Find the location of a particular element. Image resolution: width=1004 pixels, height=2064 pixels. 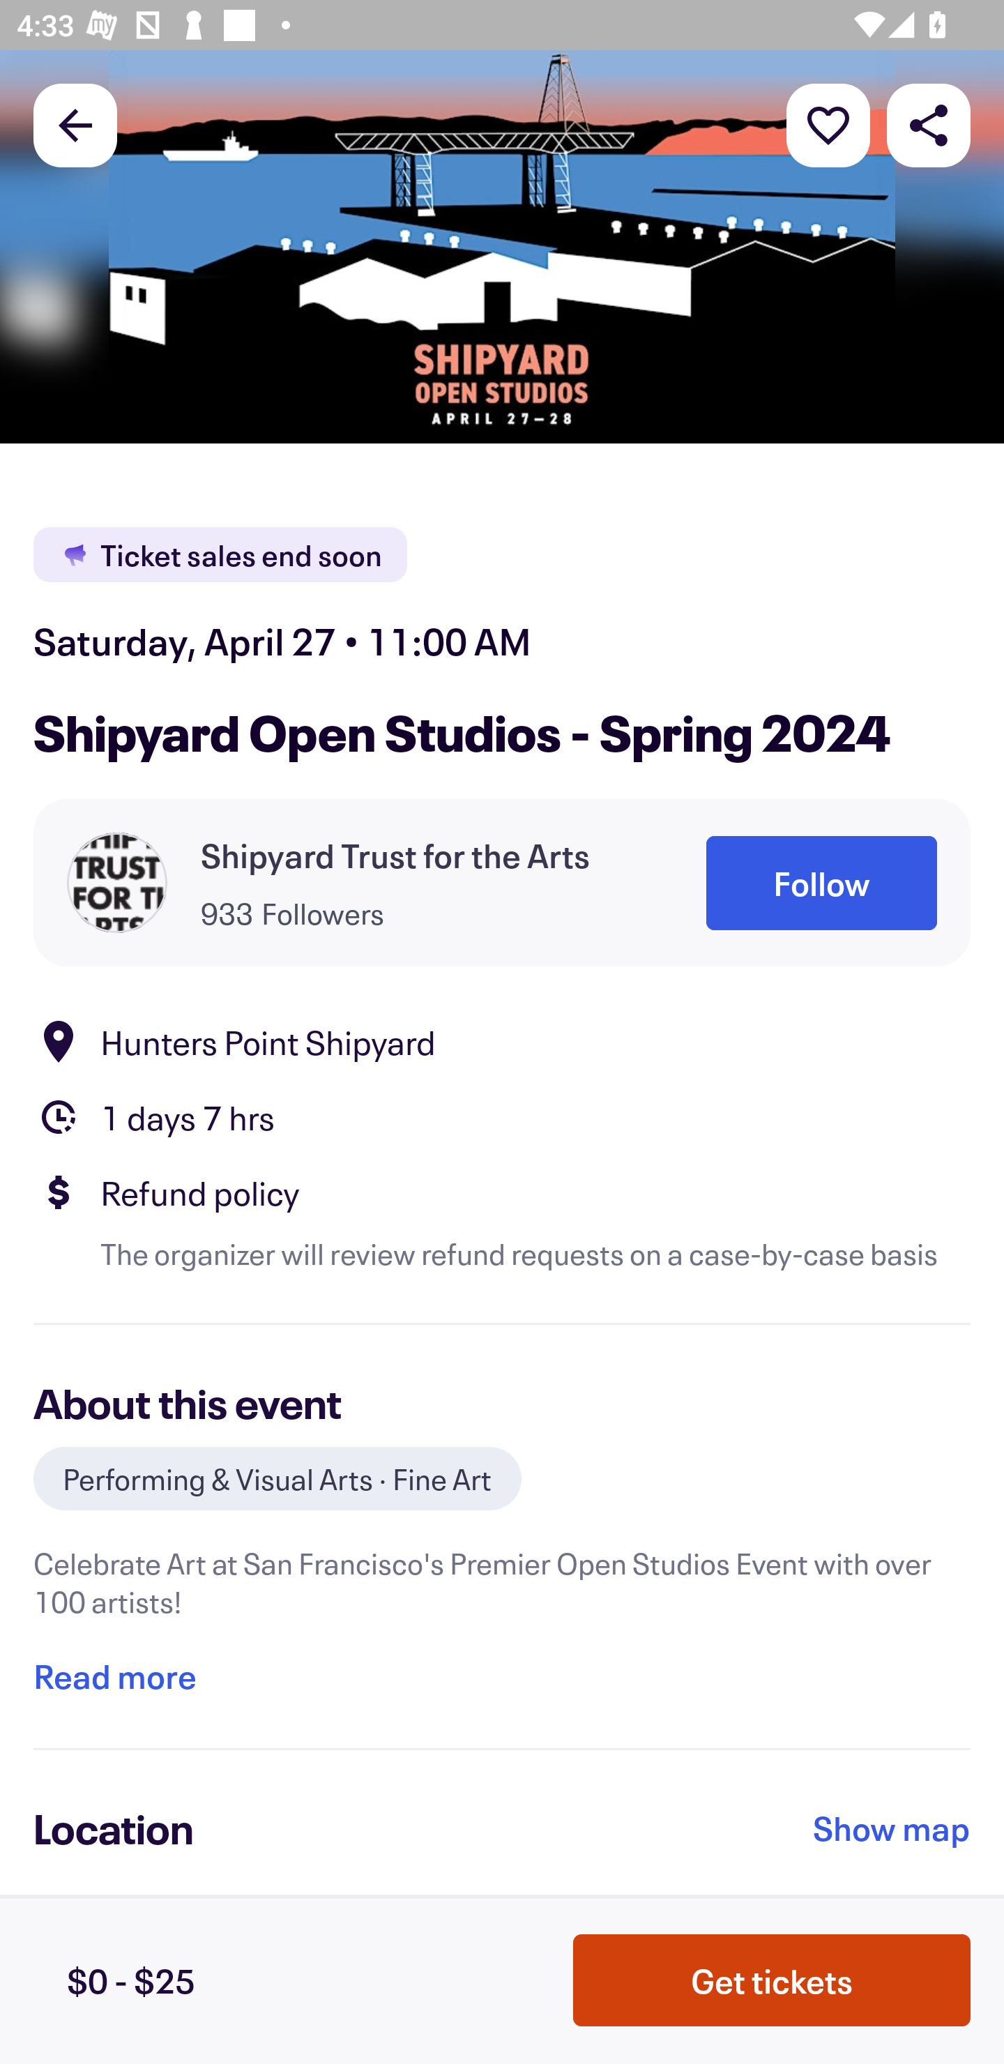

Organizer profile picture is located at coordinates (117, 881).